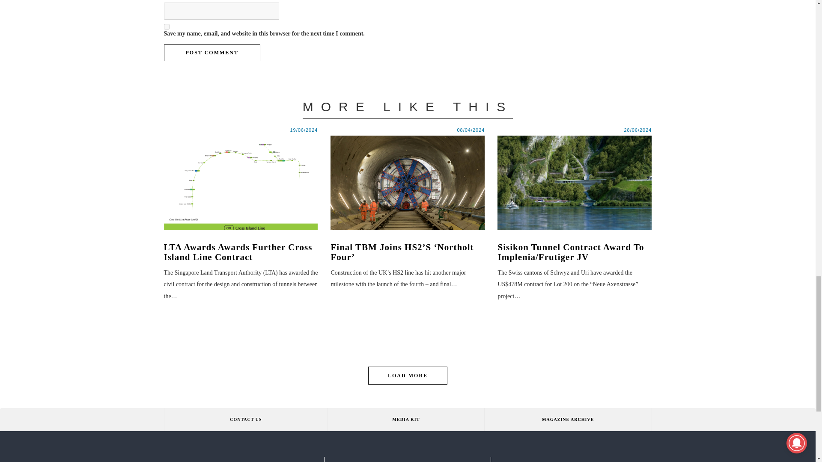 Image resolution: width=822 pixels, height=462 pixels. I want to click on LTA Awards awards further Cross Island Line contract, so click(241, 182).